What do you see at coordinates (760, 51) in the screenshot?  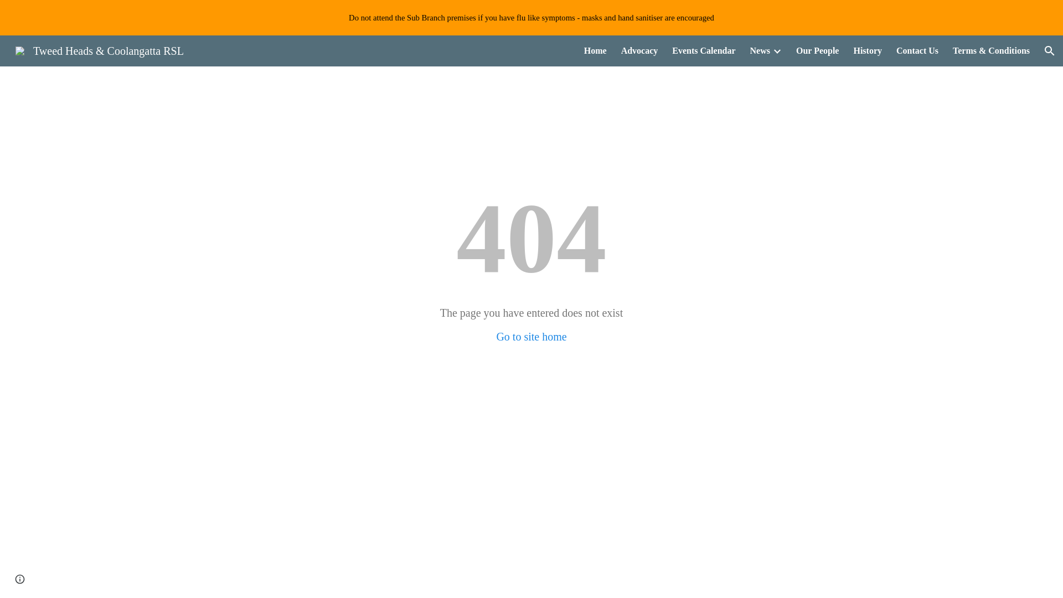 I see `News` at bounding box center [760, 51].